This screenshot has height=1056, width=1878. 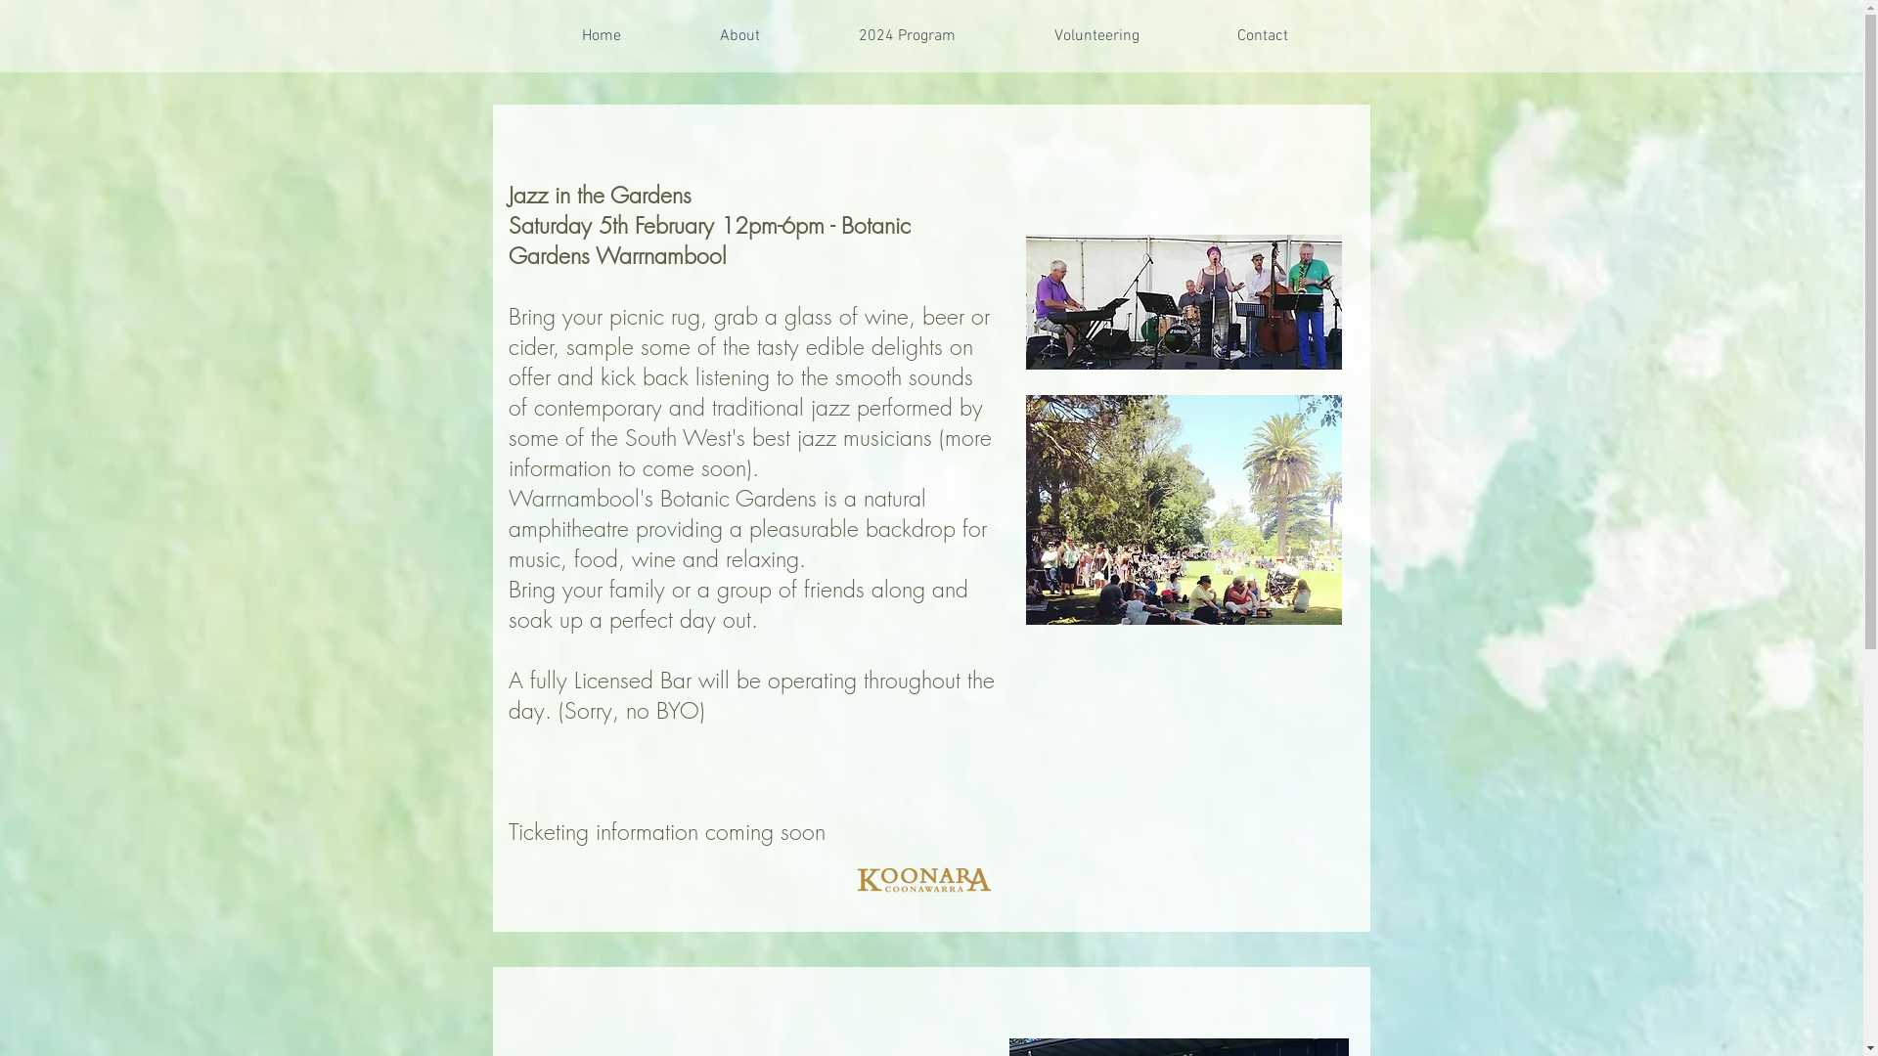 I want to click on Volunteering, so click(x=1097, y=36).